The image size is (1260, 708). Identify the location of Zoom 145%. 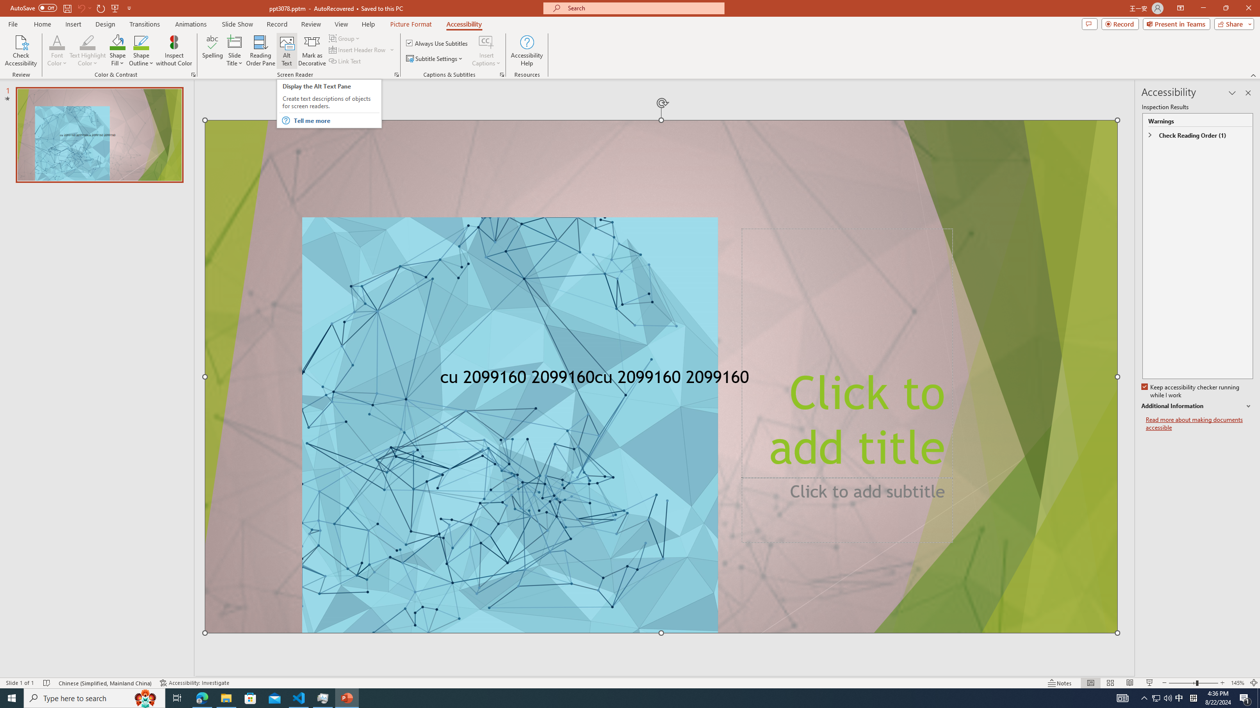
(1237, 683).